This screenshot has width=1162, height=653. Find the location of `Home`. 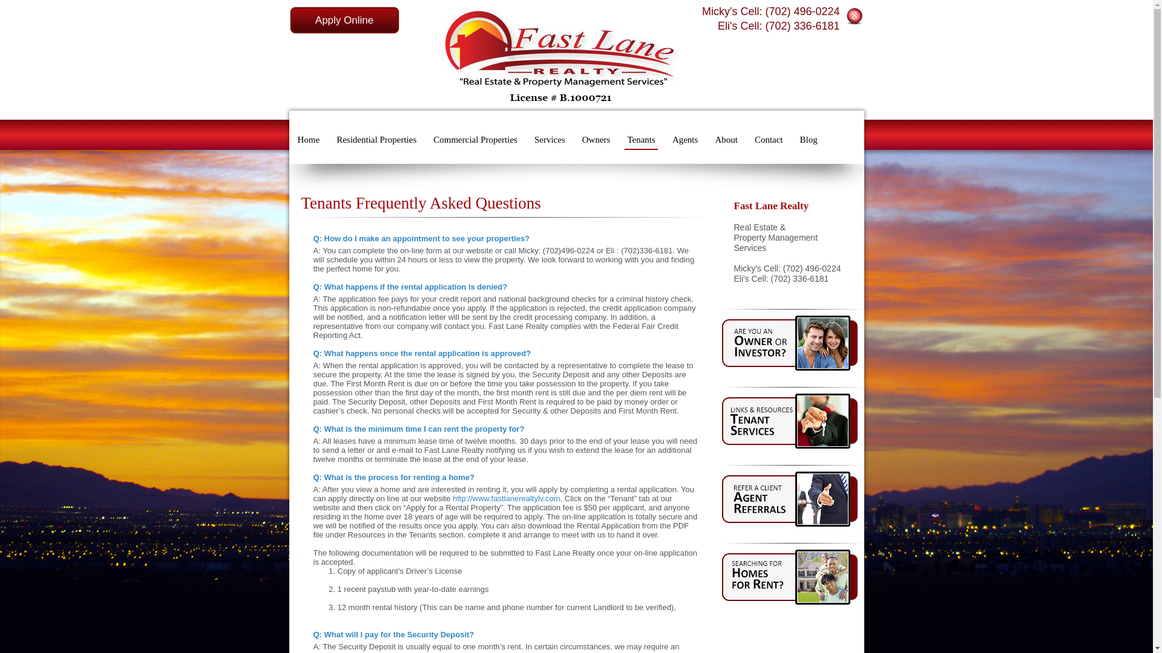

Home is located at coordinates (309, 139).